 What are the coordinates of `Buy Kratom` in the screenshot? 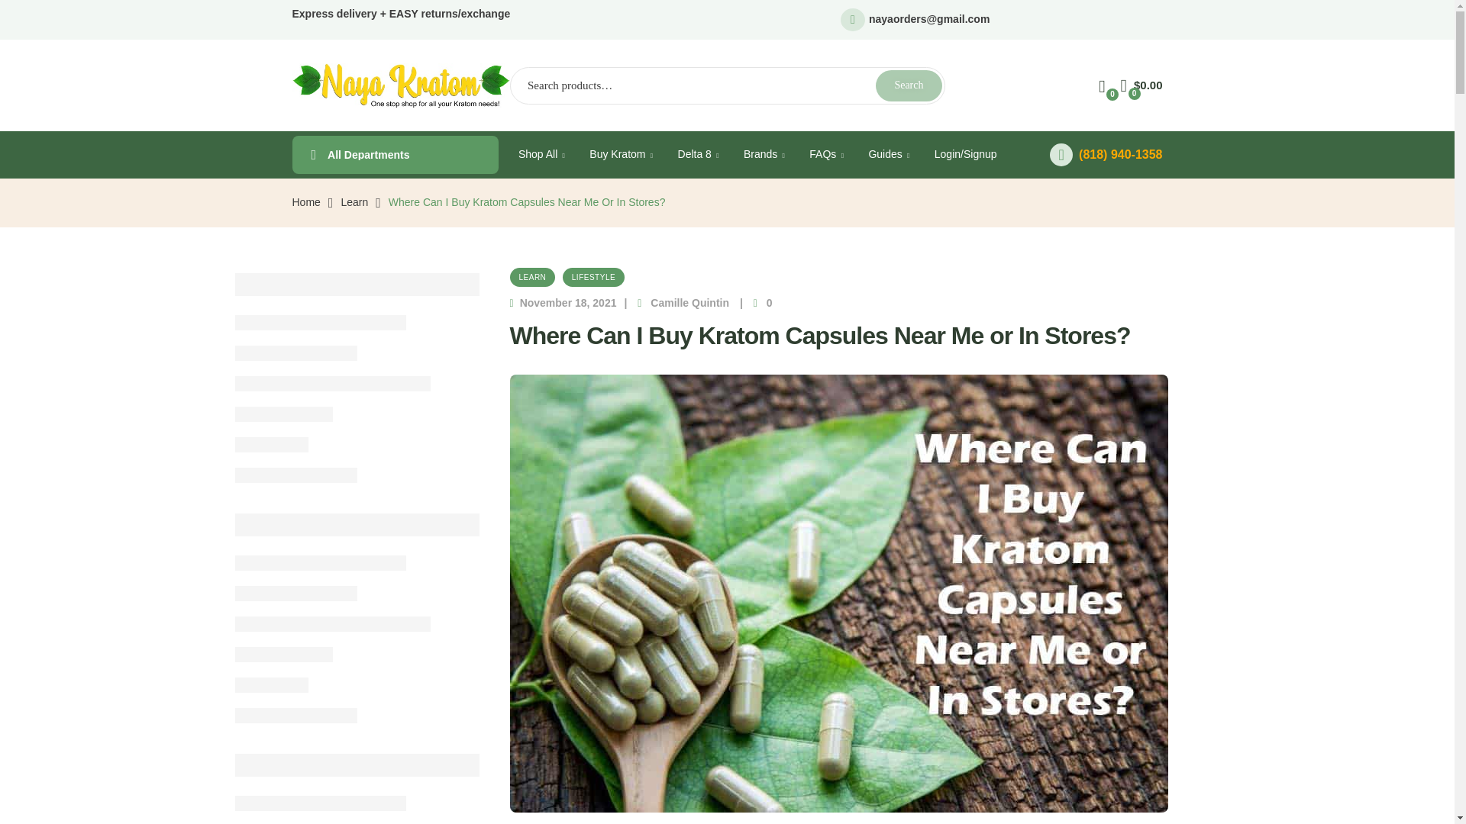 It's located at (622, 154).